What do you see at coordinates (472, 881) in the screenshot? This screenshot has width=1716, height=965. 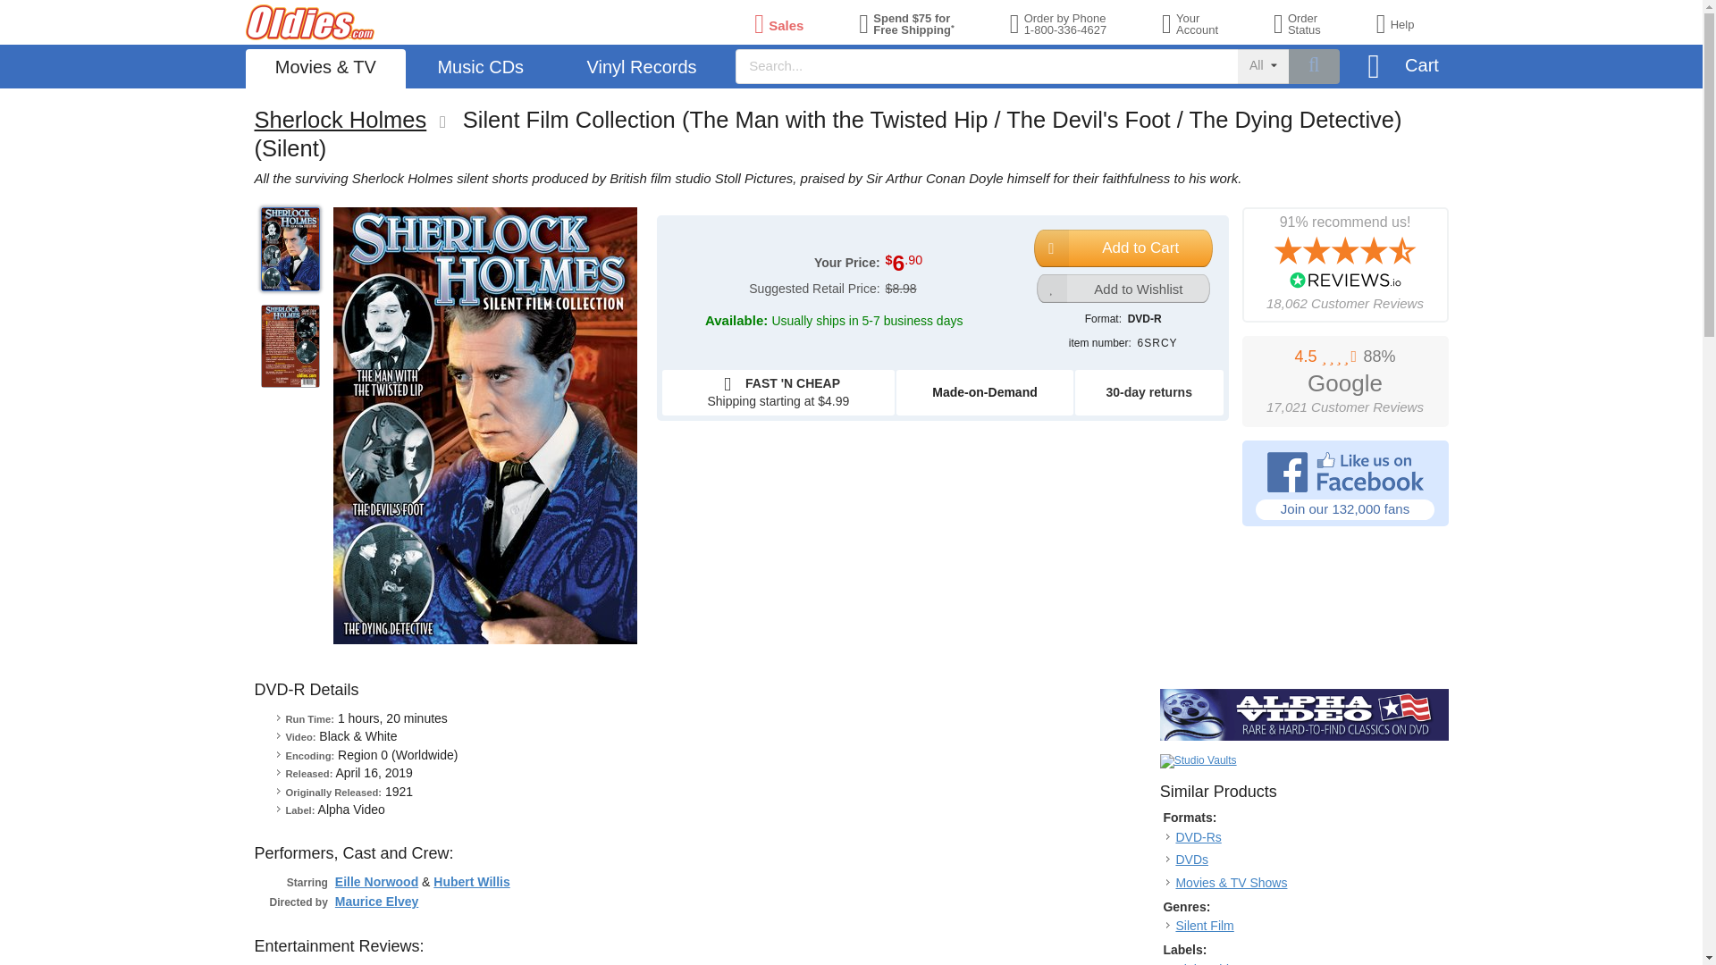 I see `Hubert Willis` at bounding box center [472, 881].